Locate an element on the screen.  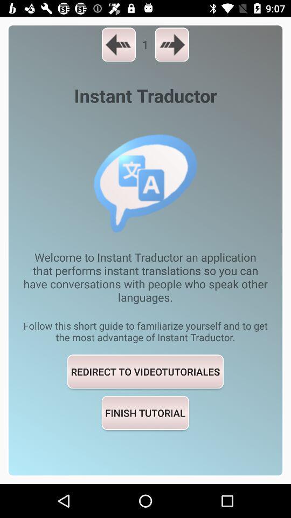
tap redirect to videotutoriales icon is located at coordinates (145, 371).